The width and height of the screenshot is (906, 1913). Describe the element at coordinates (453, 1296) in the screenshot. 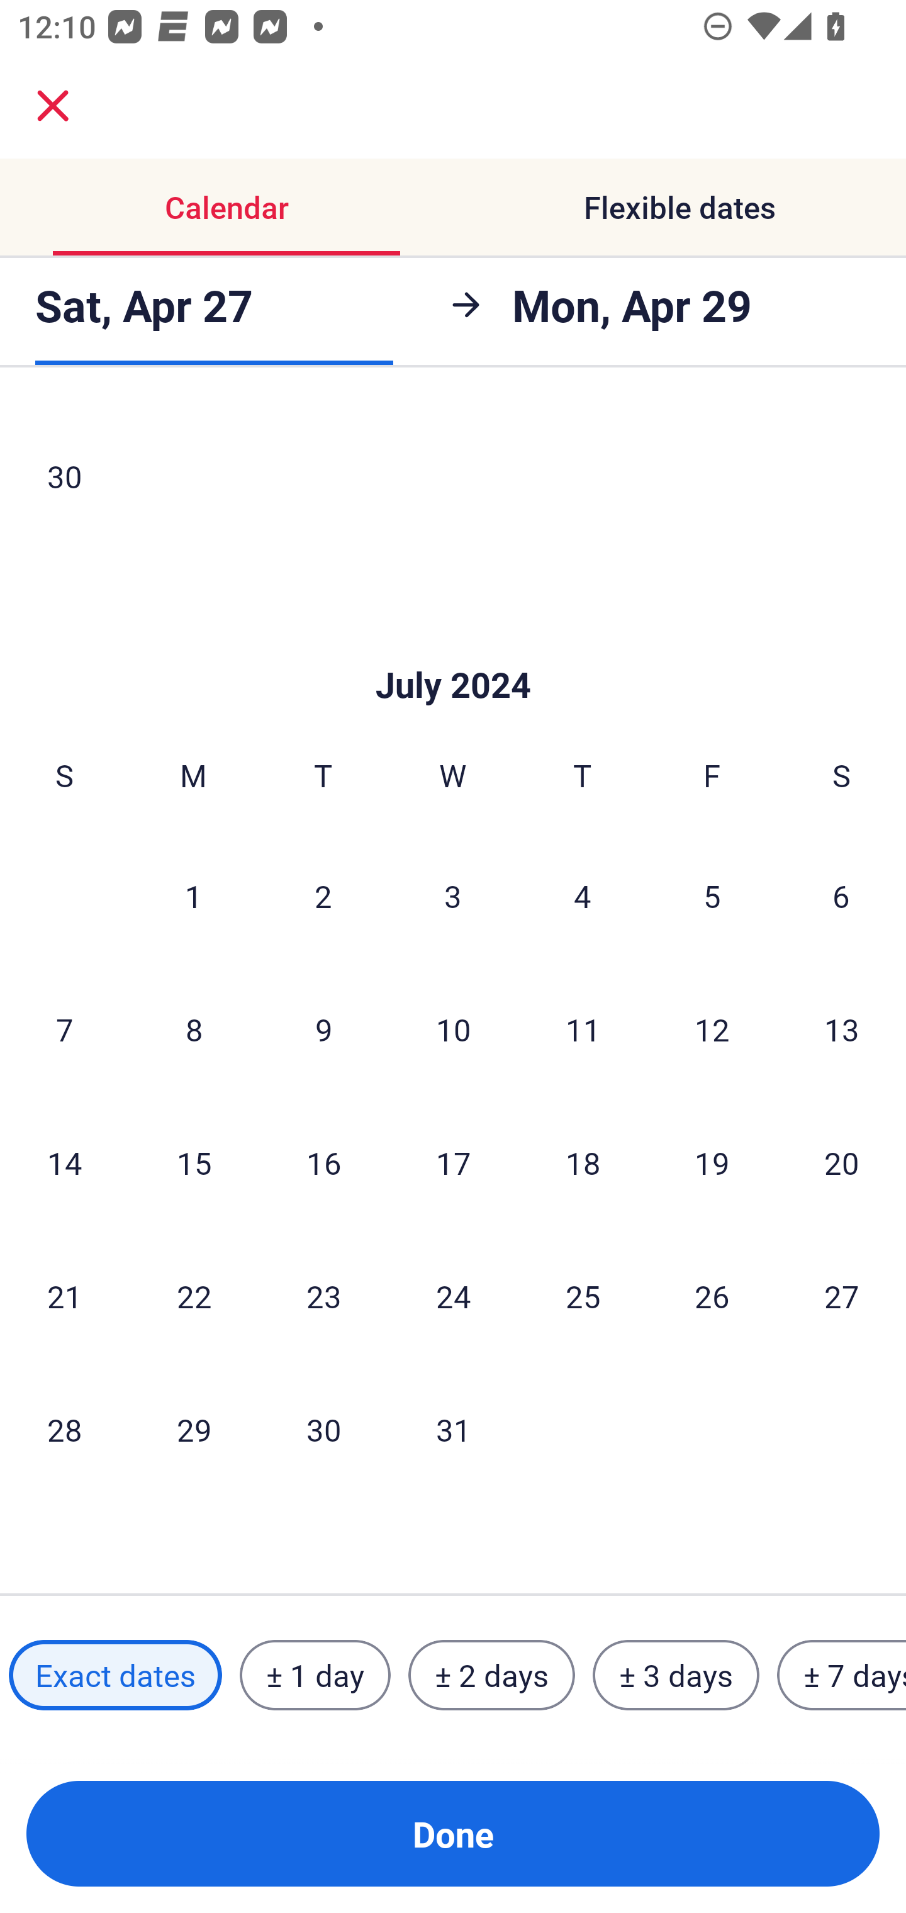

I see `24 Wednesday, July 24, 2024` at that location.